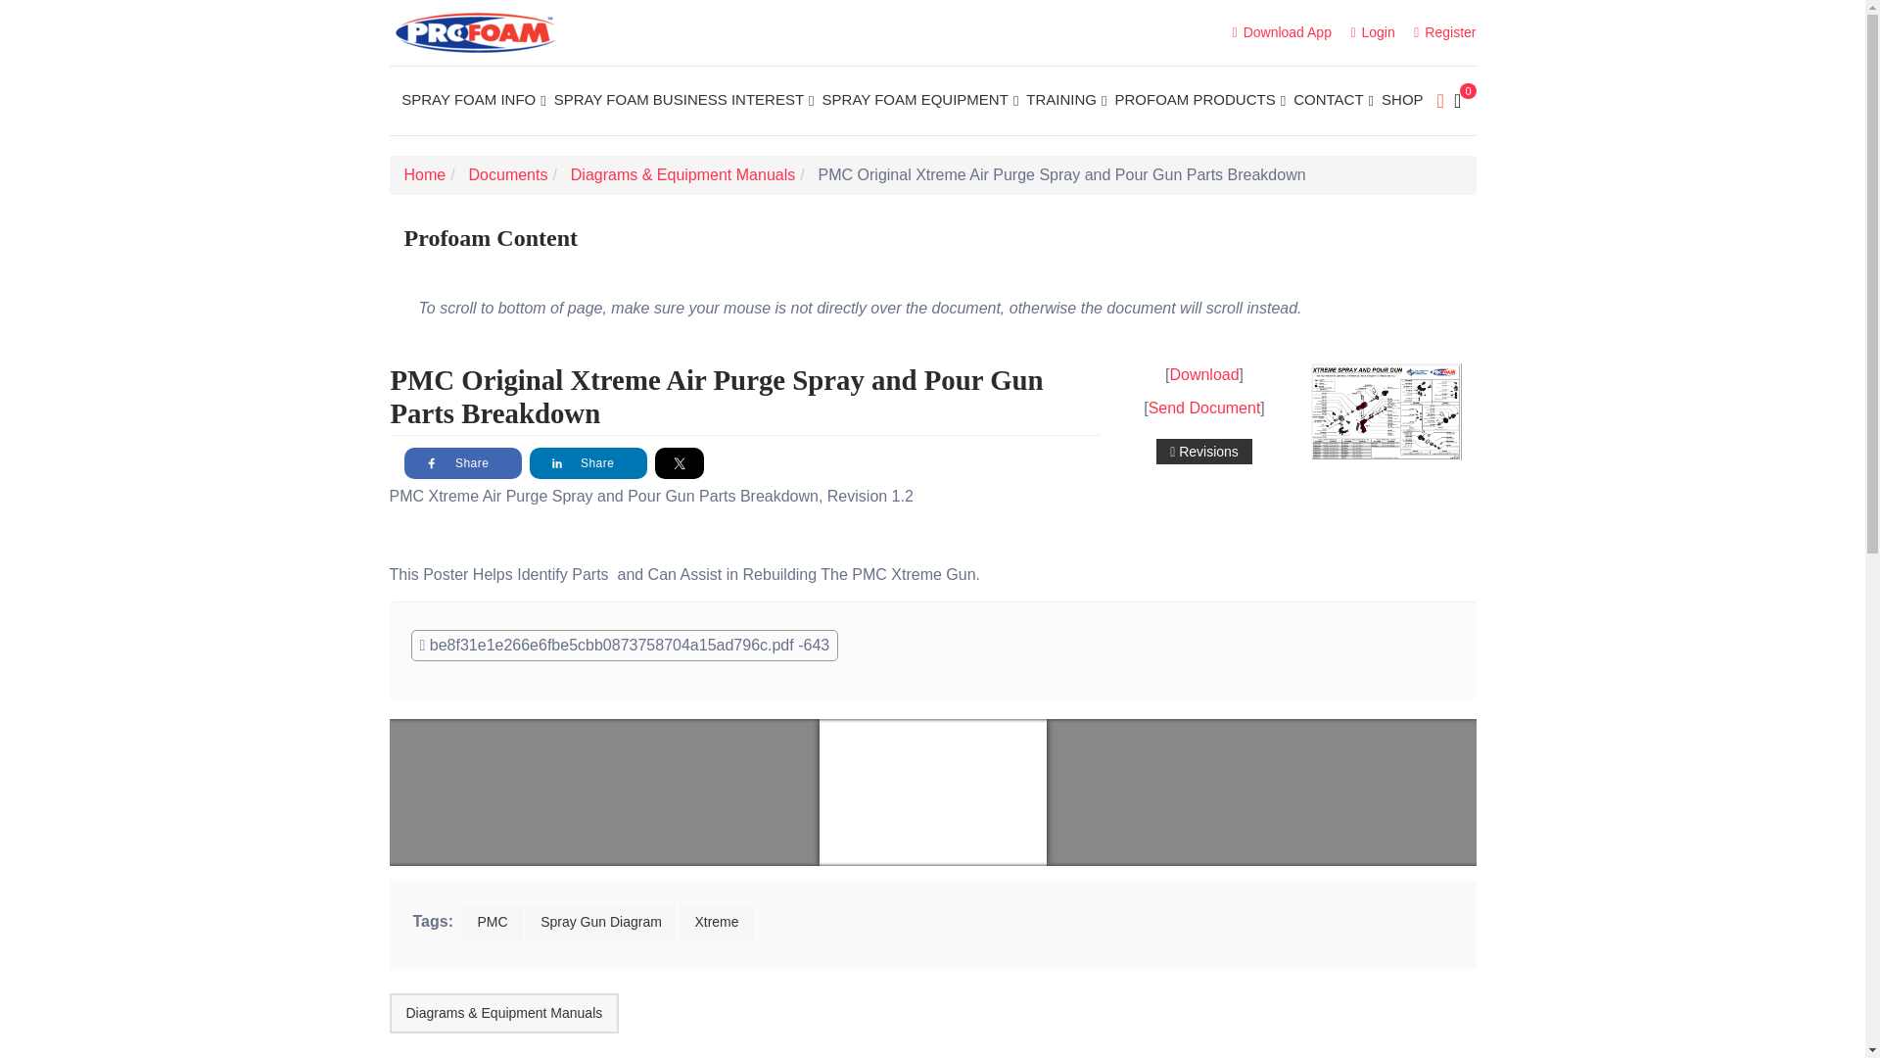 The height and width of the screenshot is (1058, 1880). I want to click on TRAINING, so click(1066, 100).